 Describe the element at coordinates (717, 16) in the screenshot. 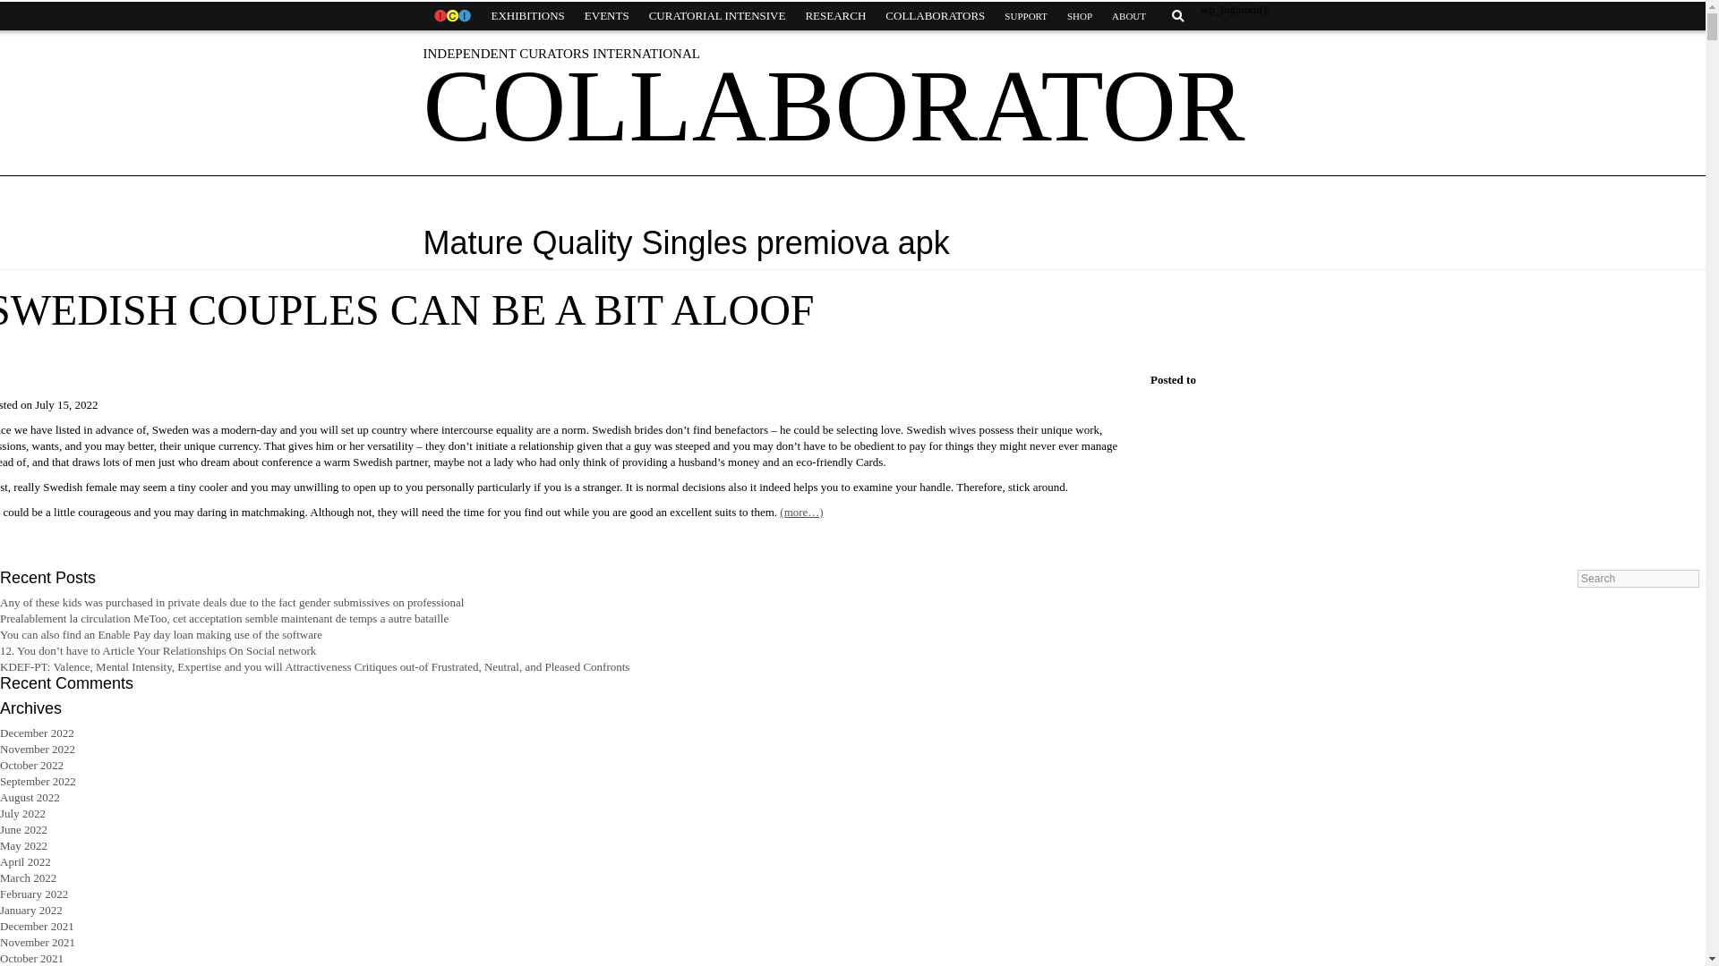

I see `CURATORIAL INTENSIVE` at that location.